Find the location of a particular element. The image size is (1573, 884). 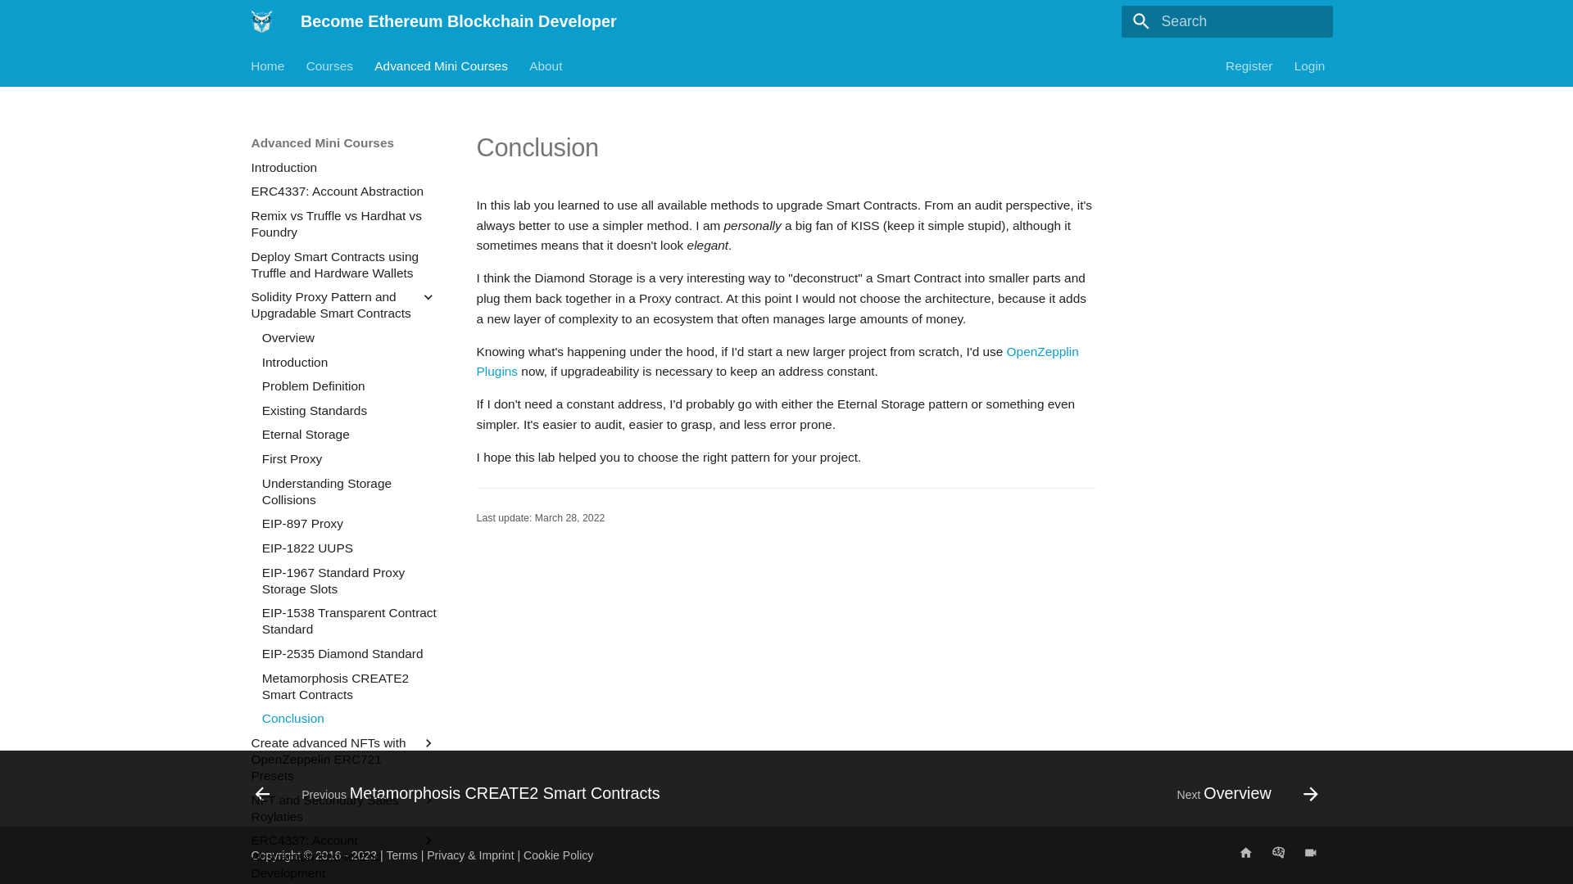

Login is located at coordinates (1310, 65).